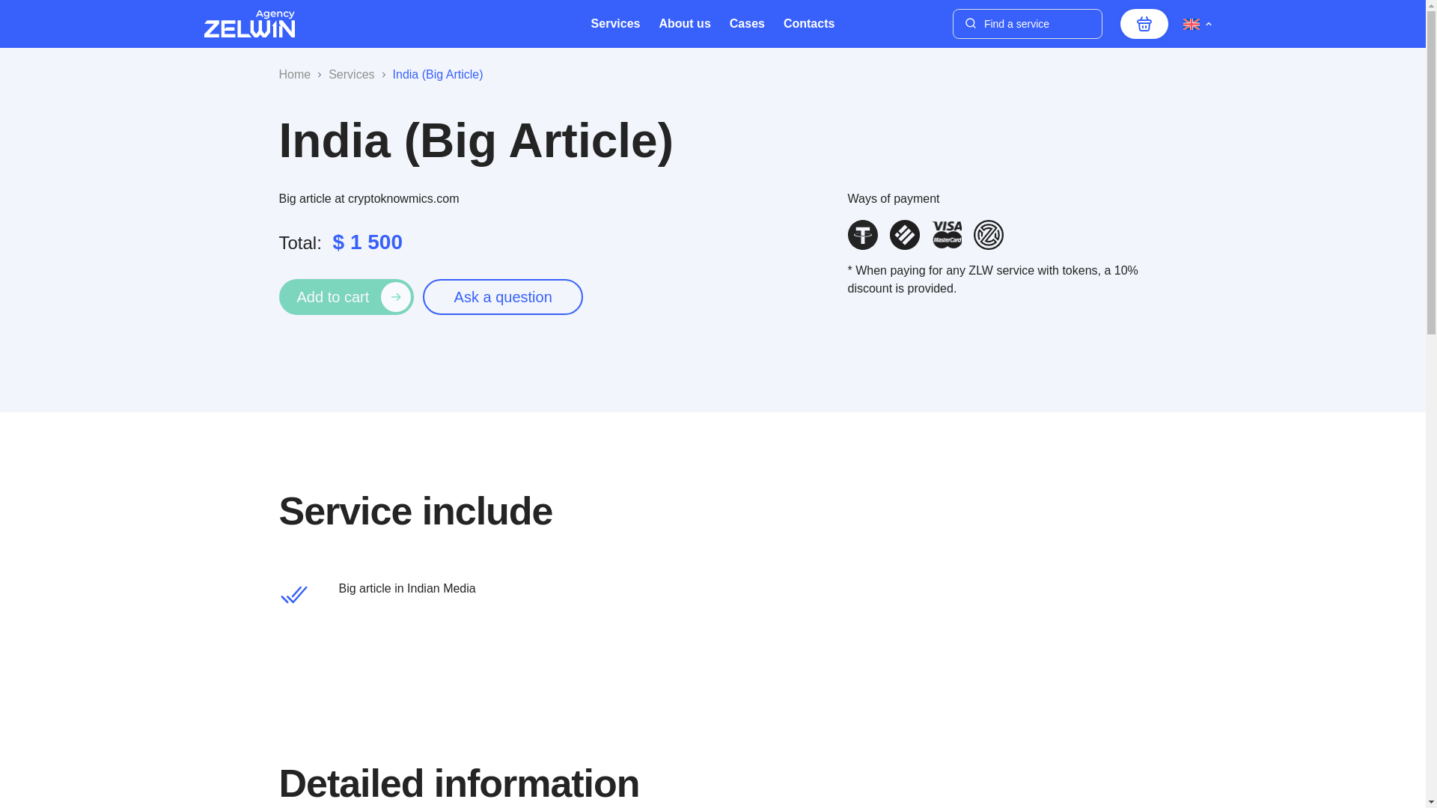 This screenshot has height=808, width=1437. I want to click on About us, so click(684, 24).